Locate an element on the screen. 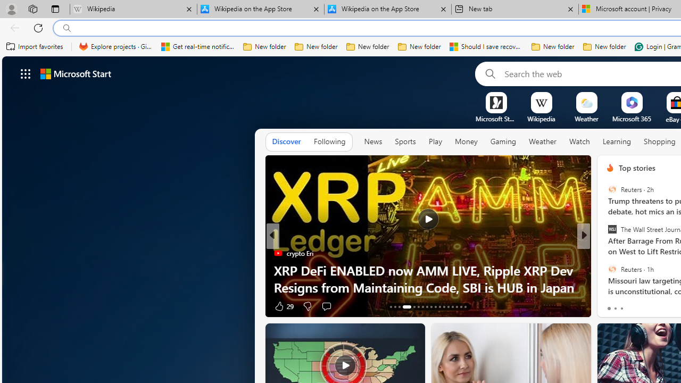 The height and width of the screenshot is (383, 681). Money is located at coordinates (466, 142).